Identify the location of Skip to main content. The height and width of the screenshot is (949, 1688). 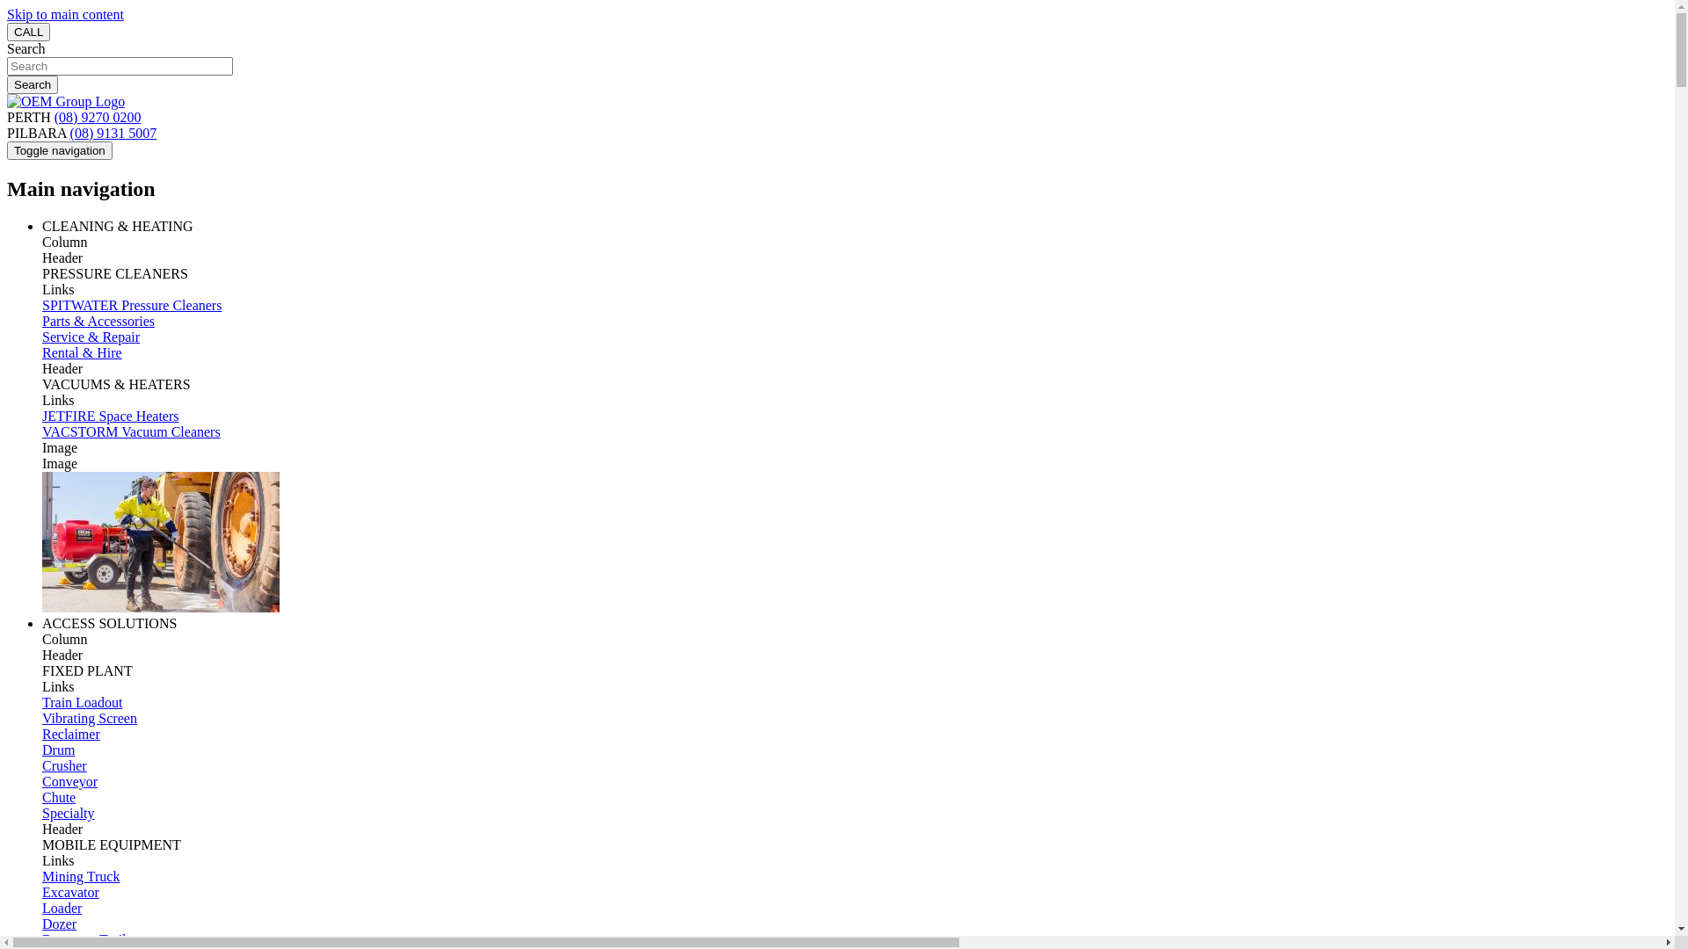
(65, 14).